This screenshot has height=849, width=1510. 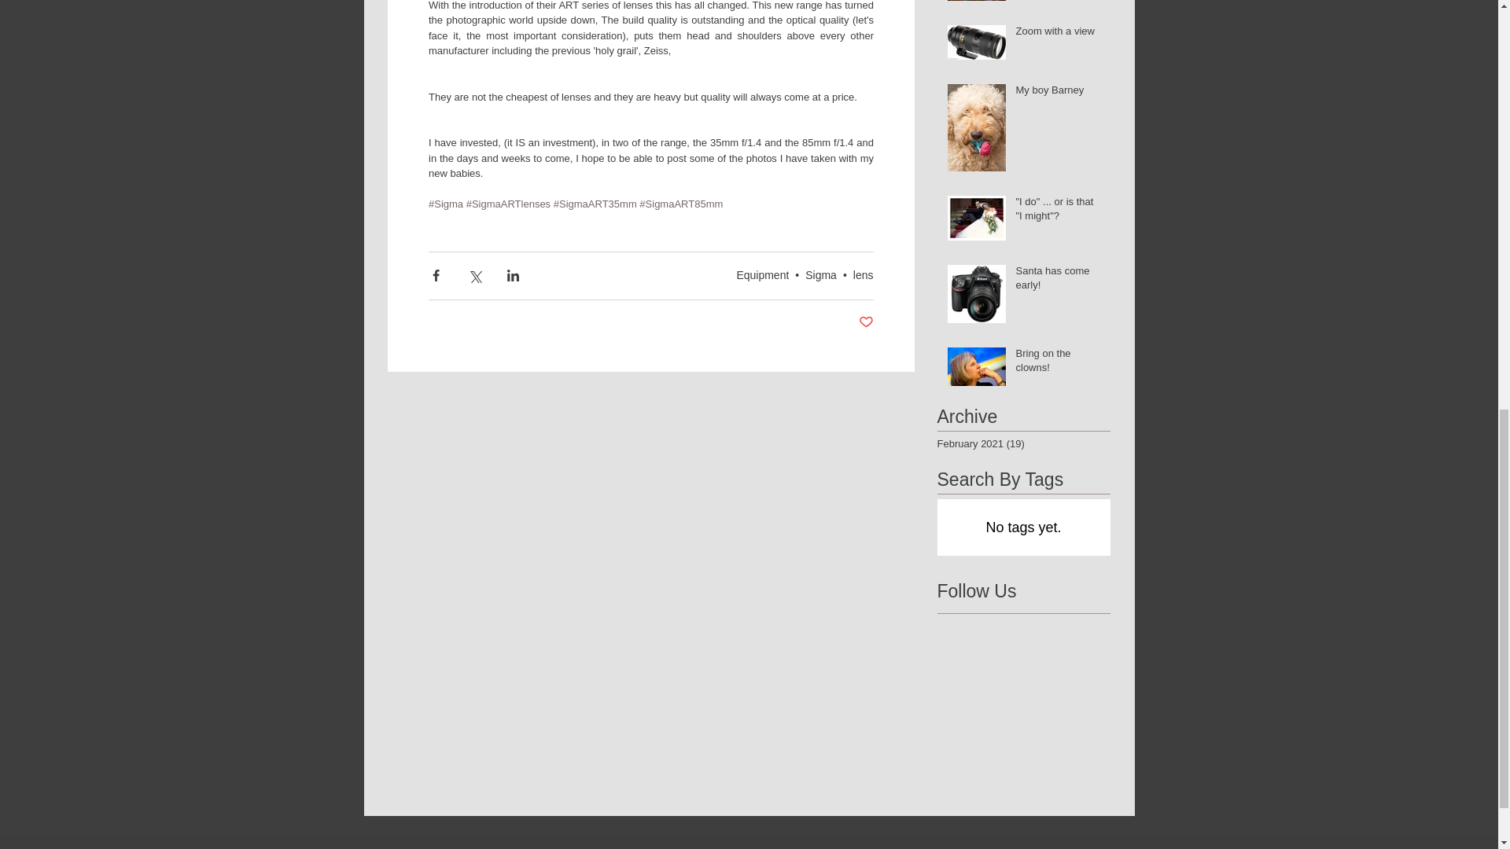 I want to click on Post not marked as liked, so click(x=867, y=322).